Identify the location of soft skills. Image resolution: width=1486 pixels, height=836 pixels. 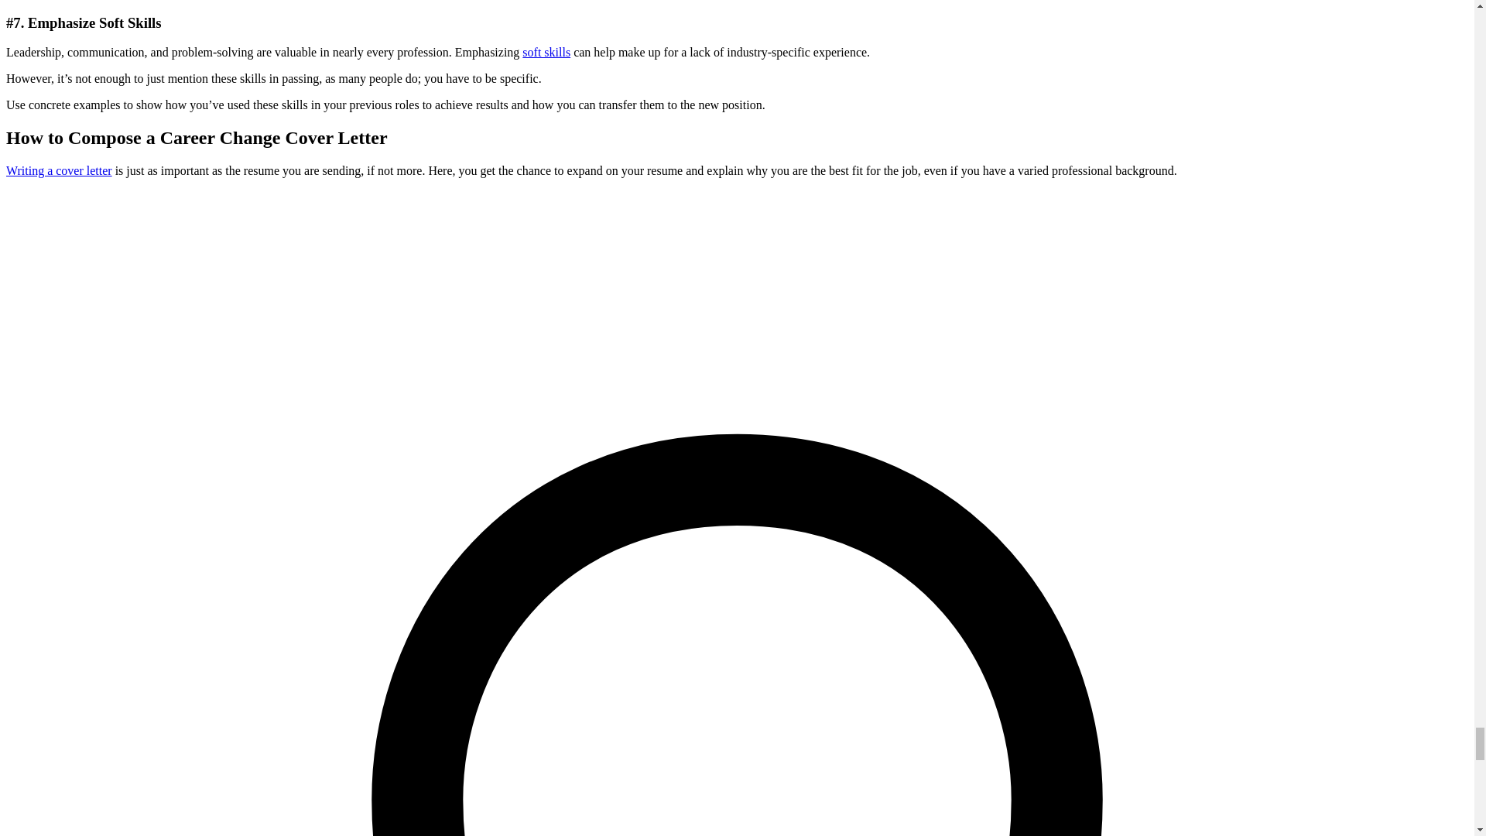
(546, 52).